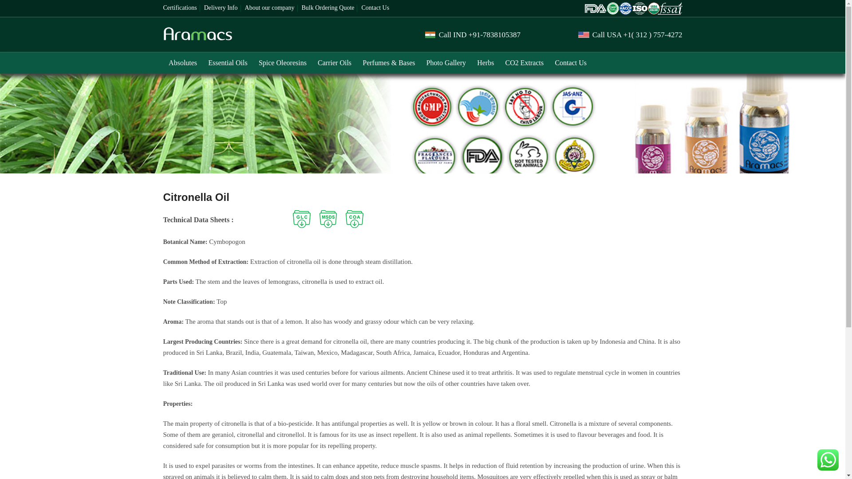 The height and width of the screenshot is (479, 852). Describe the element at coordinates (334, 63) in the screenshot. I see `Carrier Oils` at that location.